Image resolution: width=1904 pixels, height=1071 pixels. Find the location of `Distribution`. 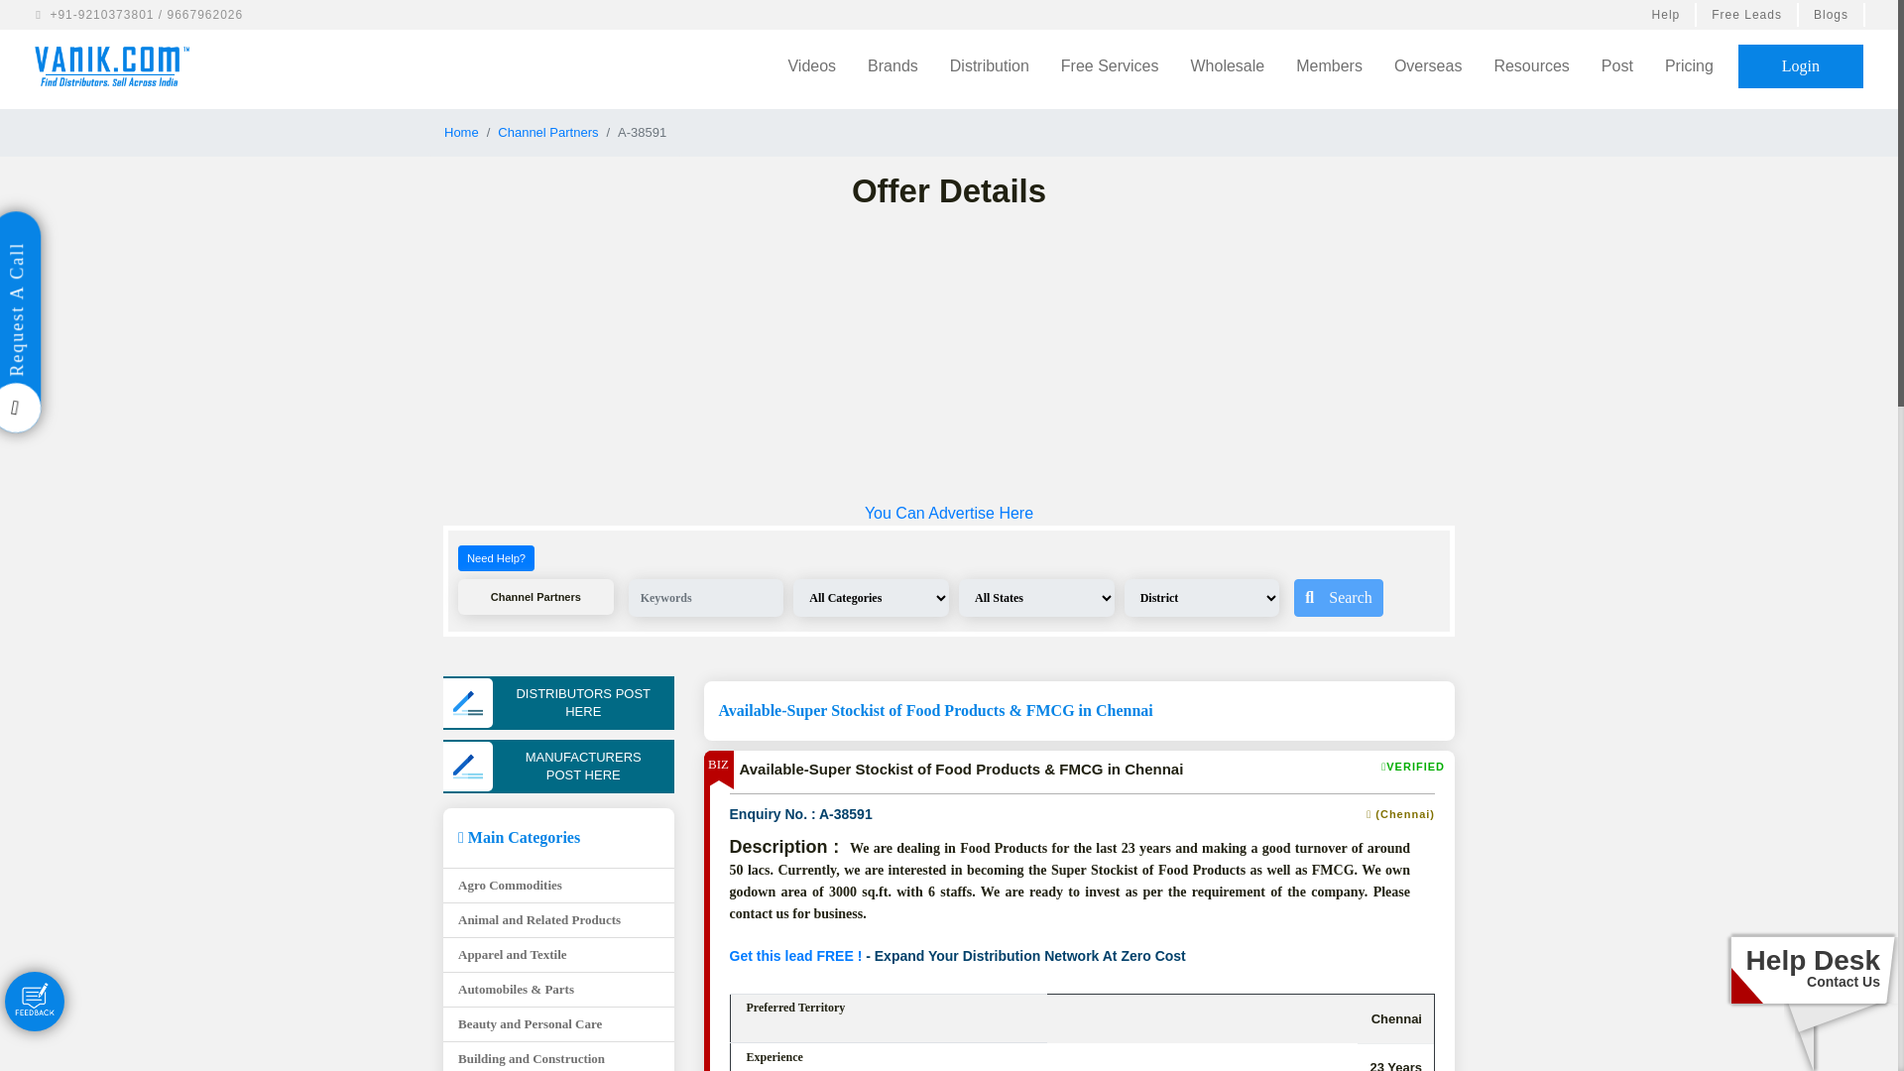

Distribution is located at coordinates (990, 65).